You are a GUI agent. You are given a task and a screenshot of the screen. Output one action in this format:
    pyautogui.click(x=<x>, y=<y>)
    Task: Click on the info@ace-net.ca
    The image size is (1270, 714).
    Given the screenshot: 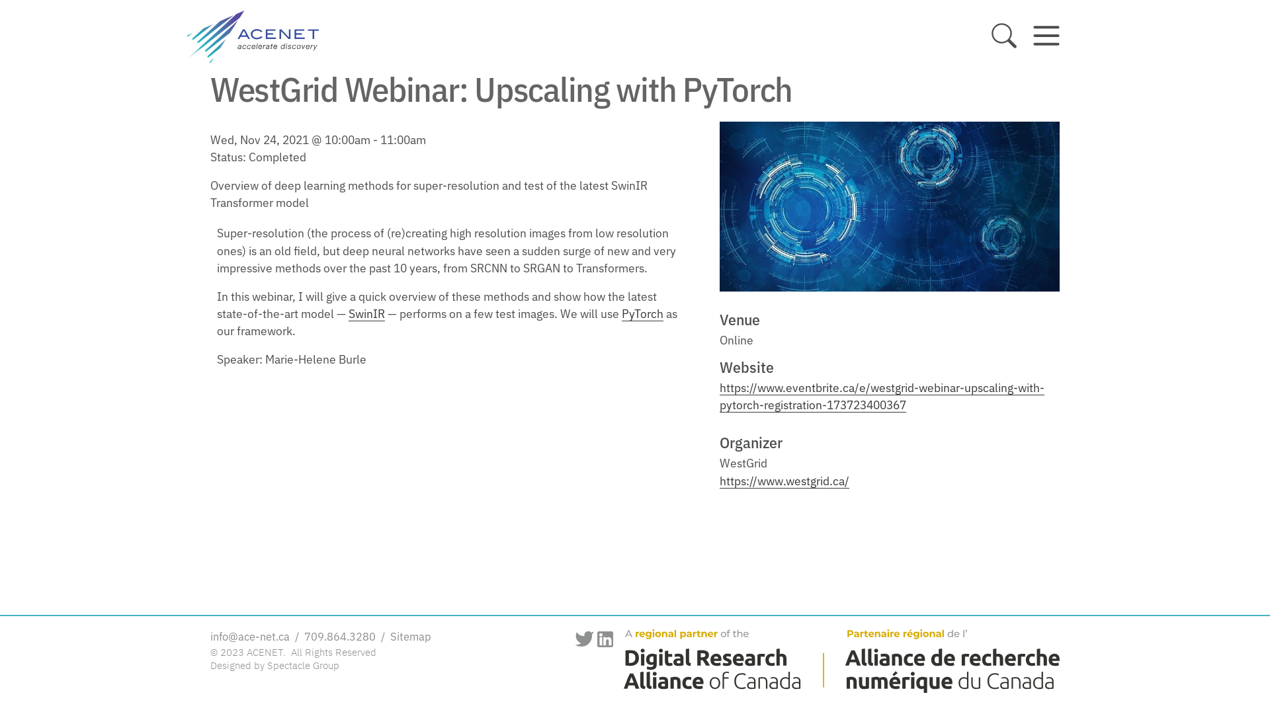 What is the action you would take?
    pyautogui.click(x=251, y=637)
    